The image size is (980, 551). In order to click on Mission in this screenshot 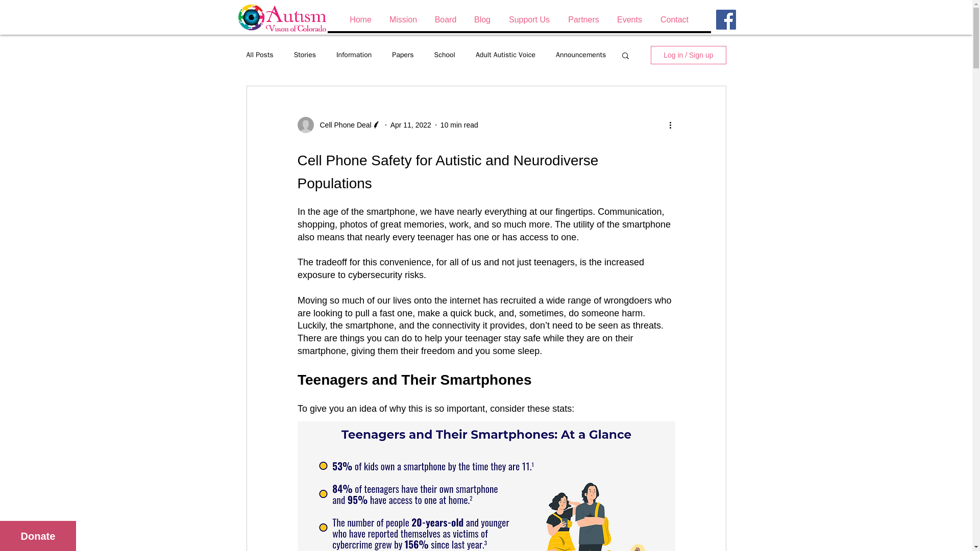, I will do `click(402, 19)`.